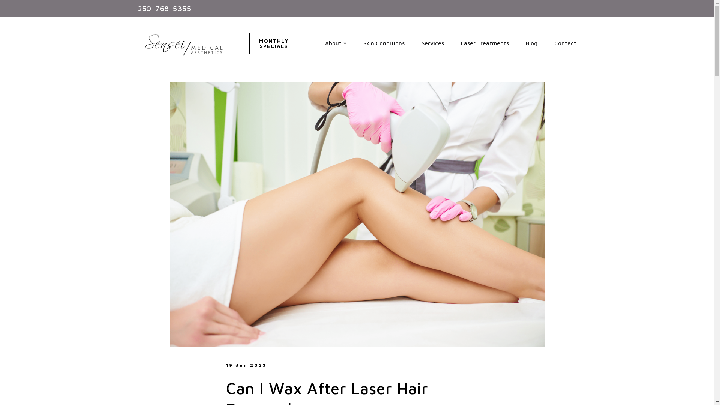 This screenshot has width=720, height=405. I want to click on Skin Conditions, so click(433, 43).